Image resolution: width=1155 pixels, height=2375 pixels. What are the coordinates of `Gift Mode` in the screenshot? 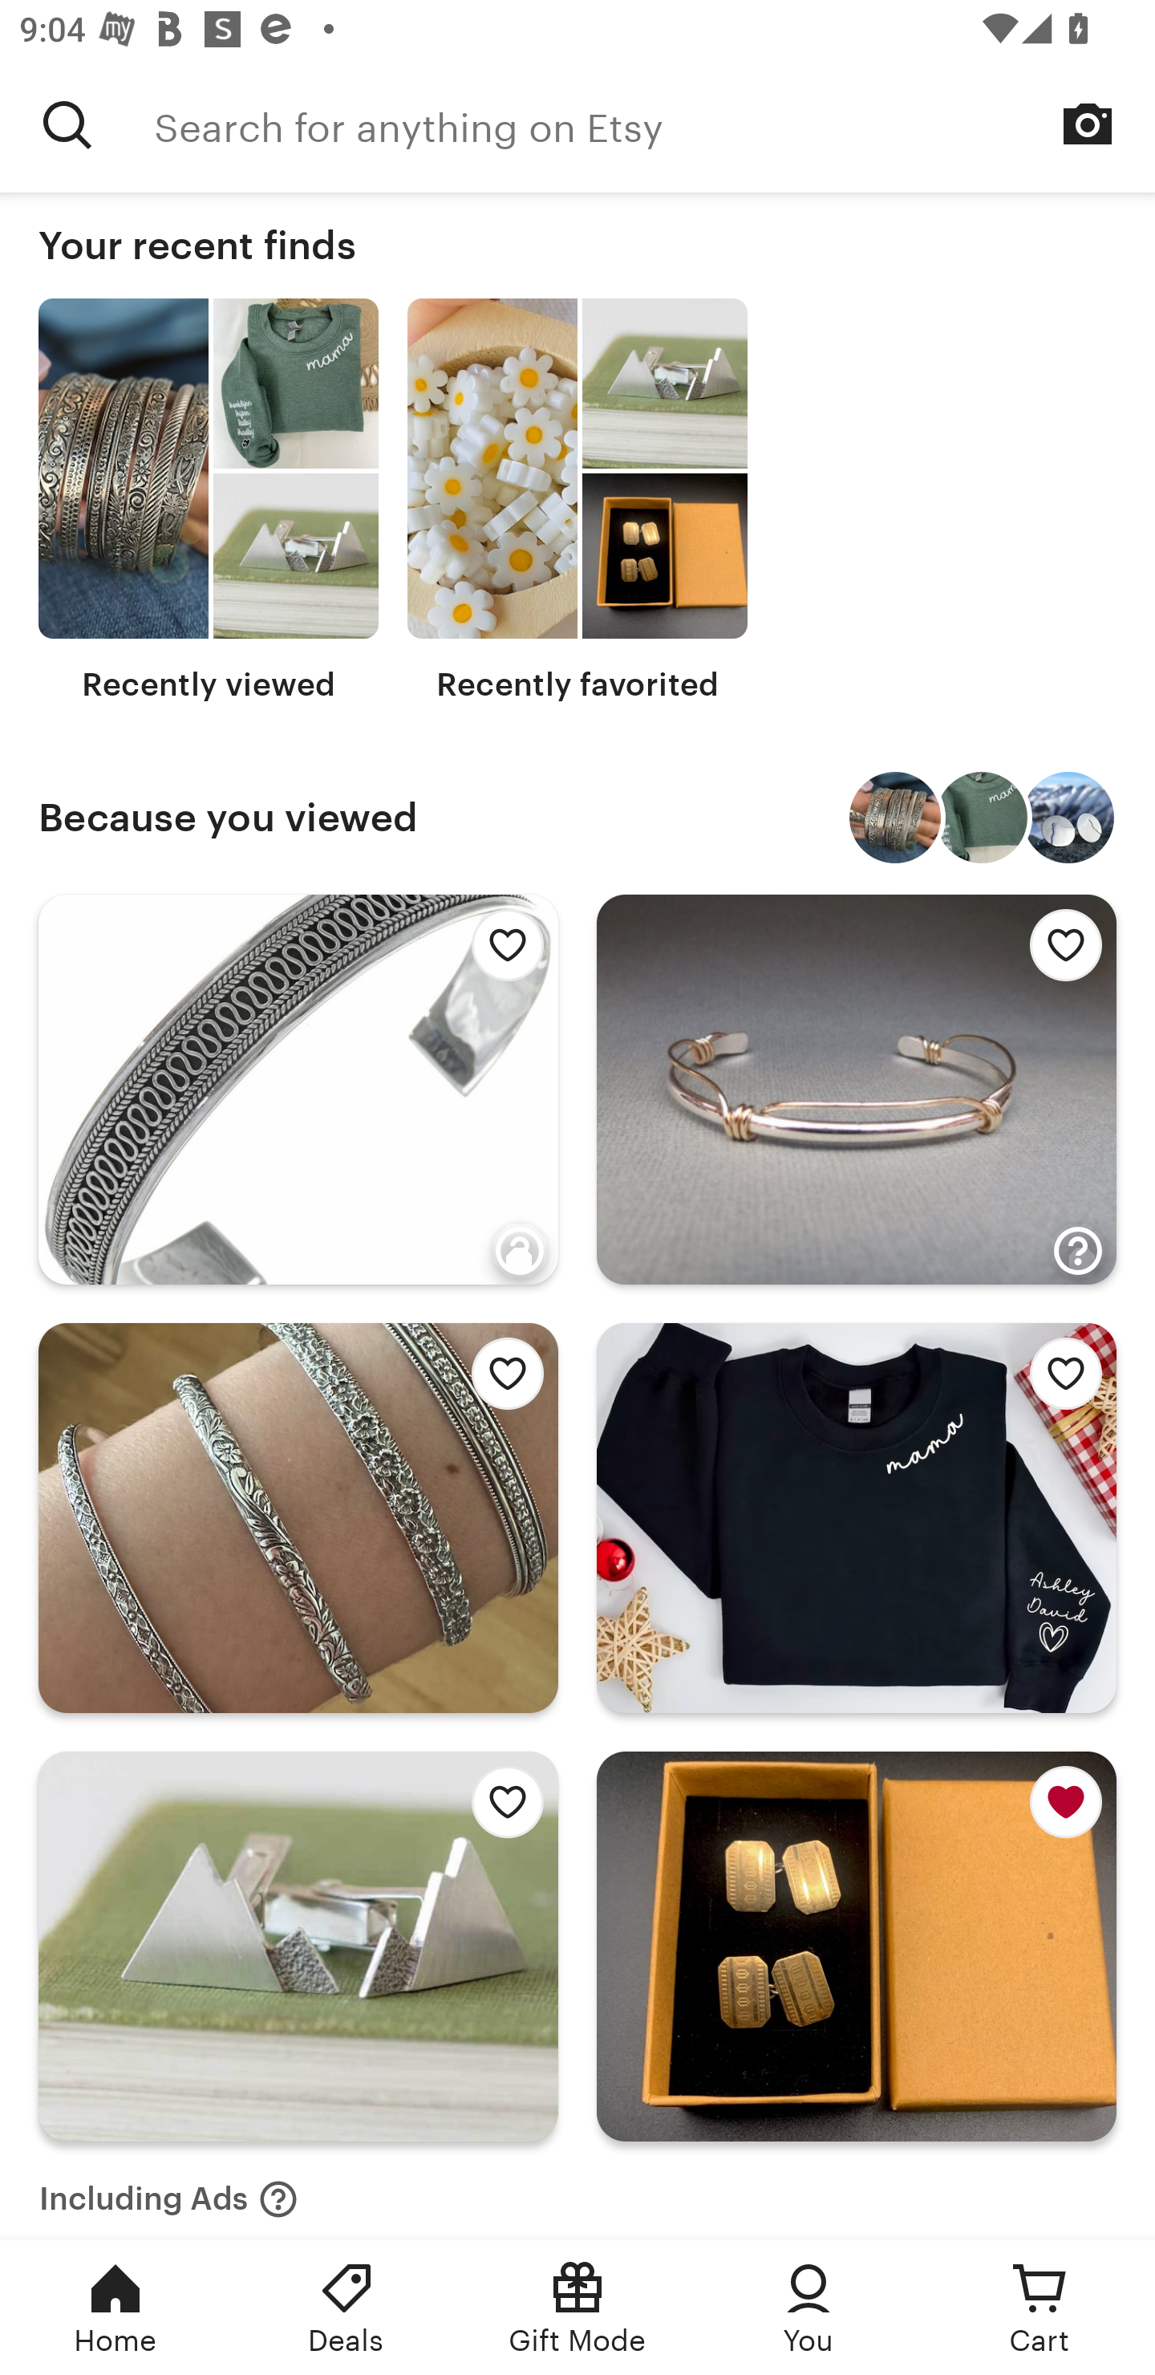 It's located at (577, 2308).